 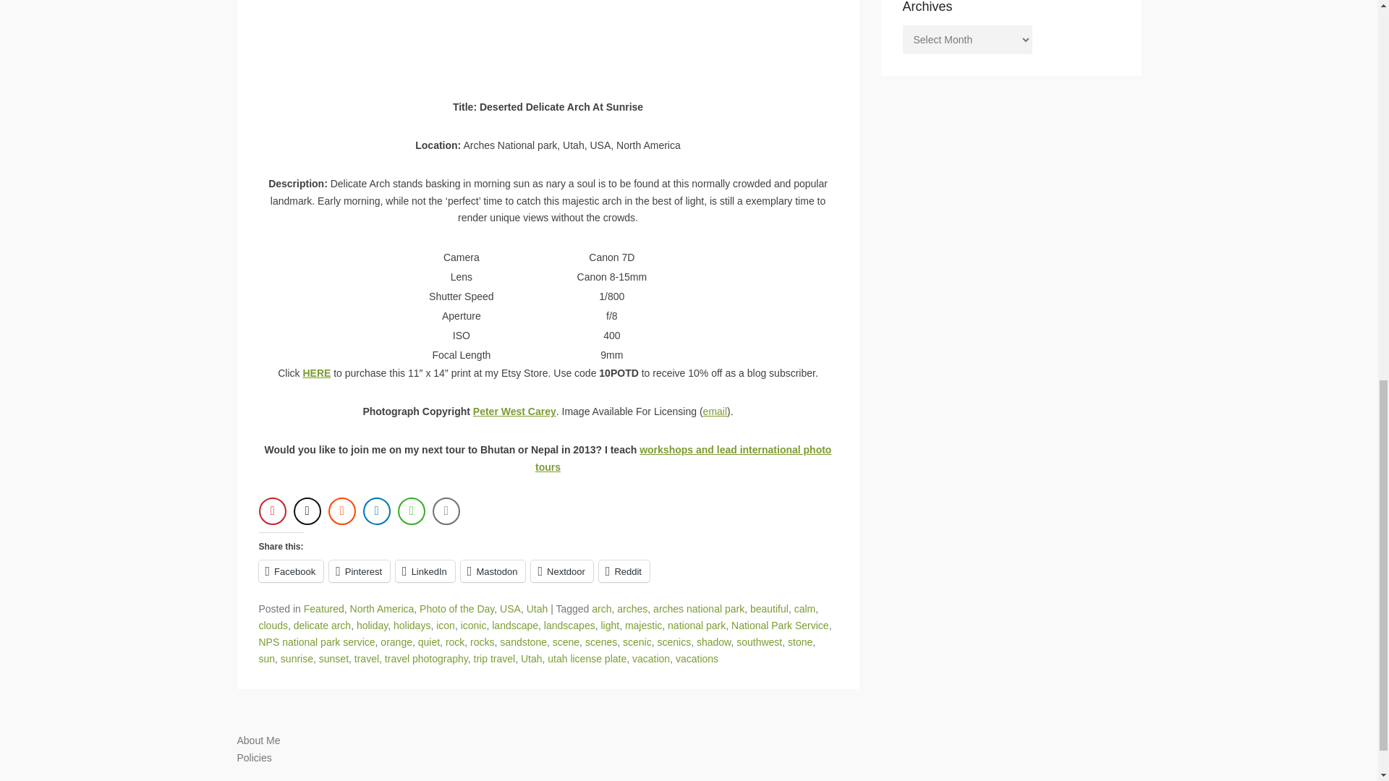 What do you see at coordinates (291, 571) in the screenshot?
I see `Facebook` at bounding box center [291, 571].